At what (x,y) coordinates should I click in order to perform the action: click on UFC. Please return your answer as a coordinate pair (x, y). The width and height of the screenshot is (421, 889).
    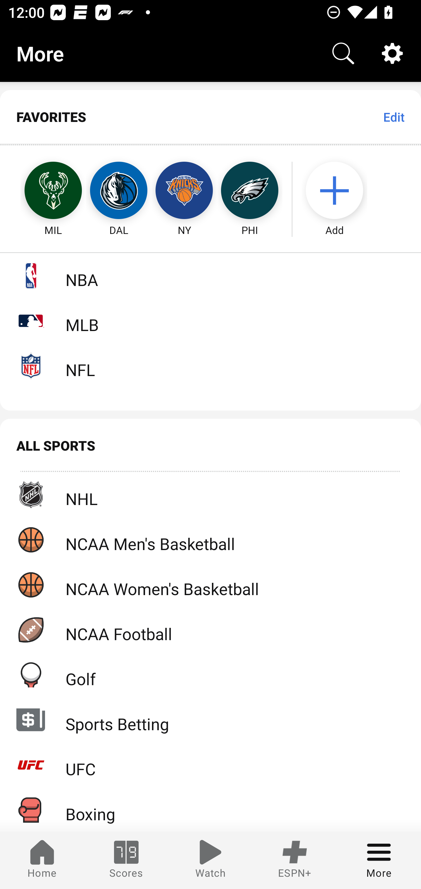
    Looking at the image, I should click on (210, 765).